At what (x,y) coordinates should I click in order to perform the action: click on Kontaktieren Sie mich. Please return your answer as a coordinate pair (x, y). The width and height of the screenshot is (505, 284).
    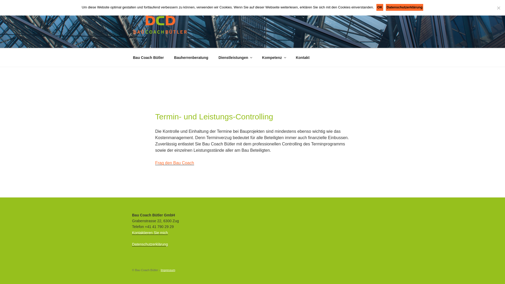
    Looking at the image, I should click on (150, 233).